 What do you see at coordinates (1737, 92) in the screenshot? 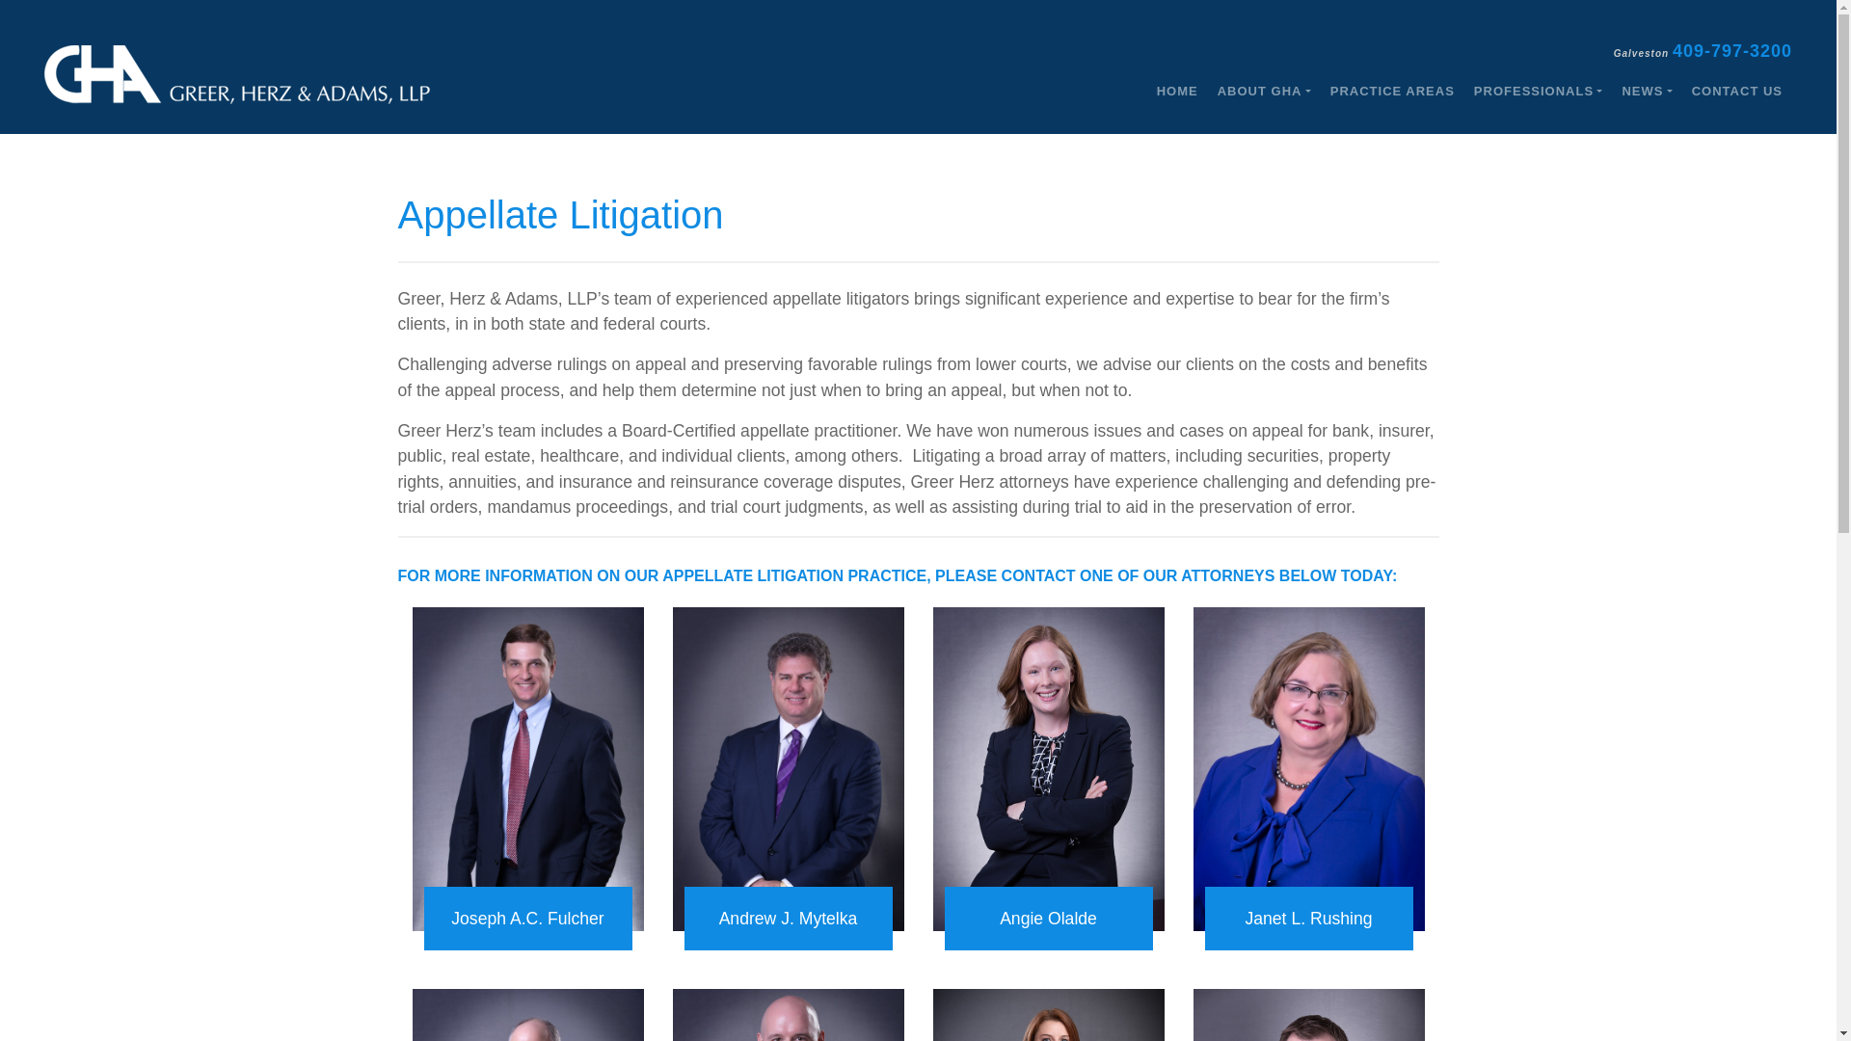
I see `CONTACT US` at bounding box center [1737, 92].